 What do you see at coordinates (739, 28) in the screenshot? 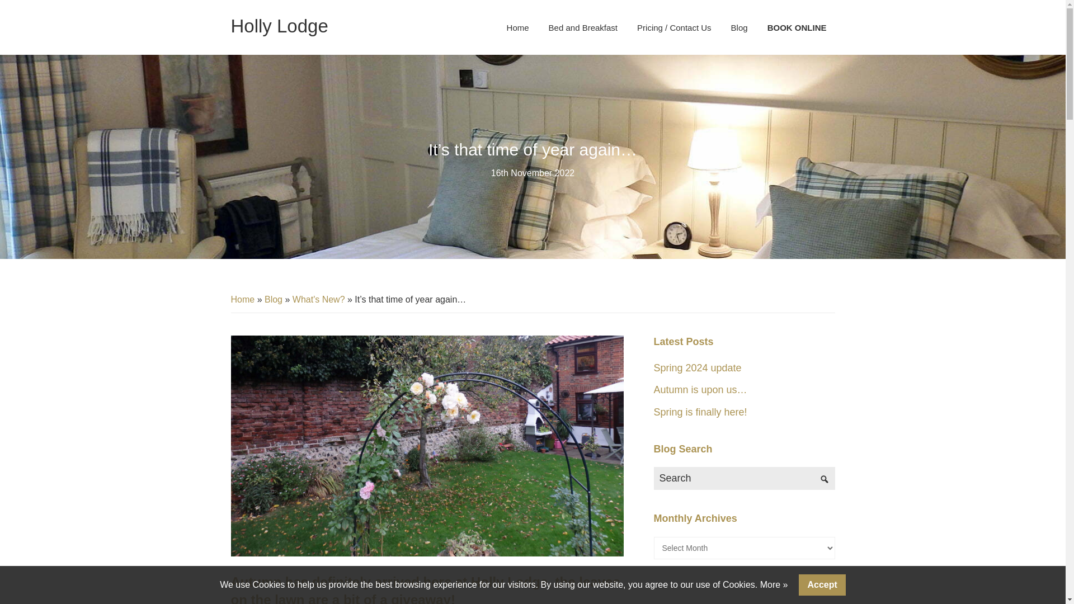
I see `Blog` at bounding box center [739, 28].